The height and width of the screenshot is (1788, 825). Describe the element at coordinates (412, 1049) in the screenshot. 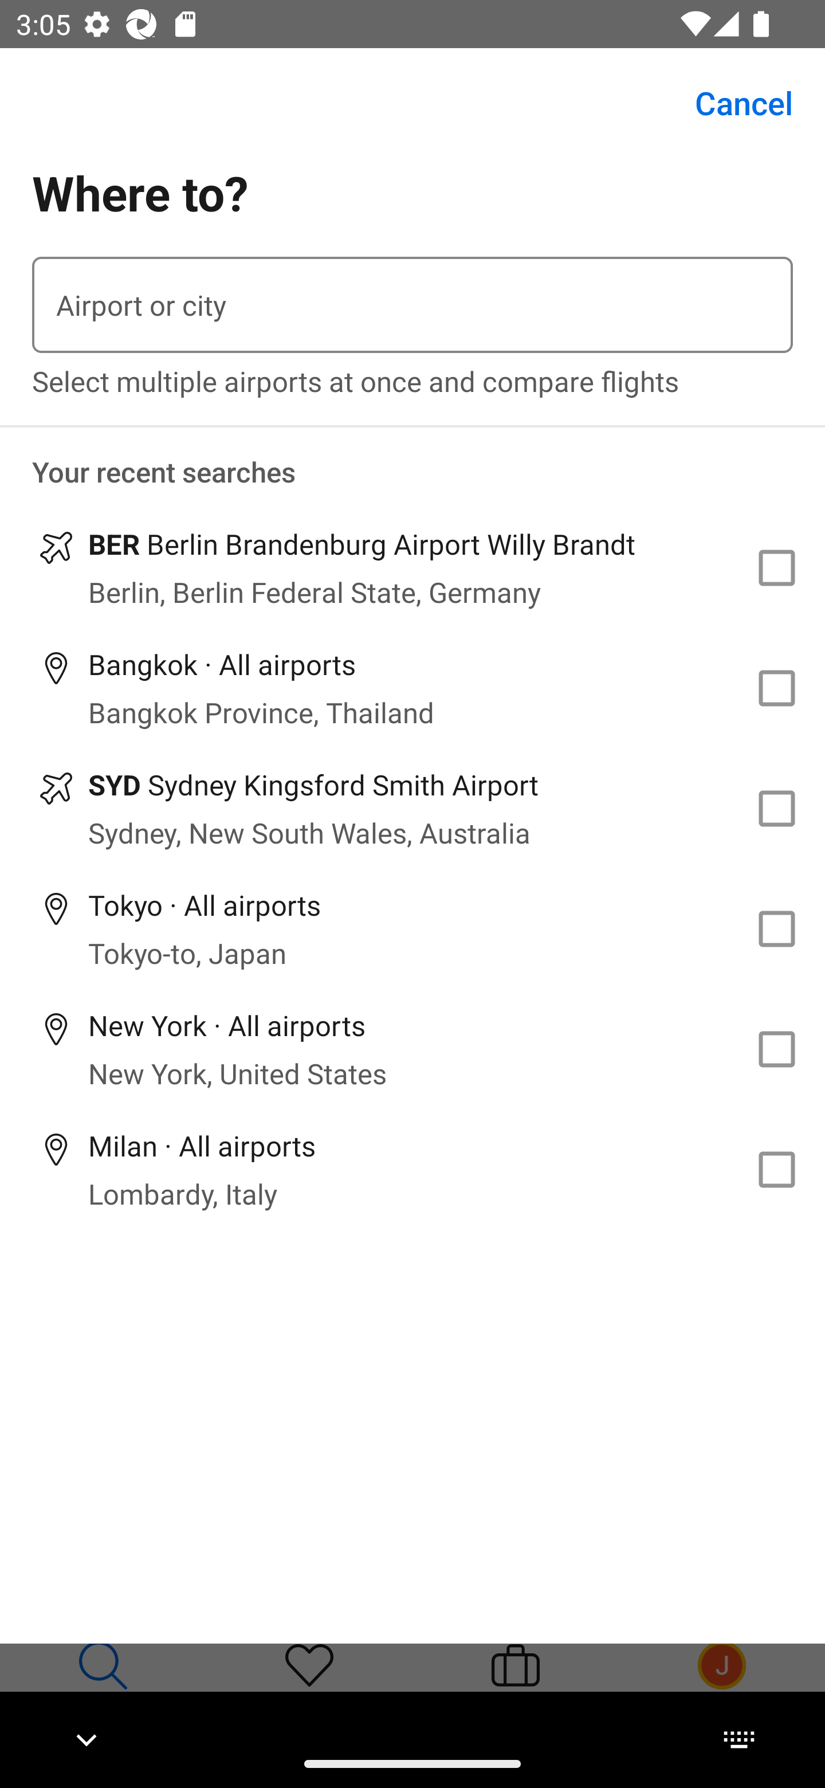

I see `New York · All airports New York, United States` at that location.